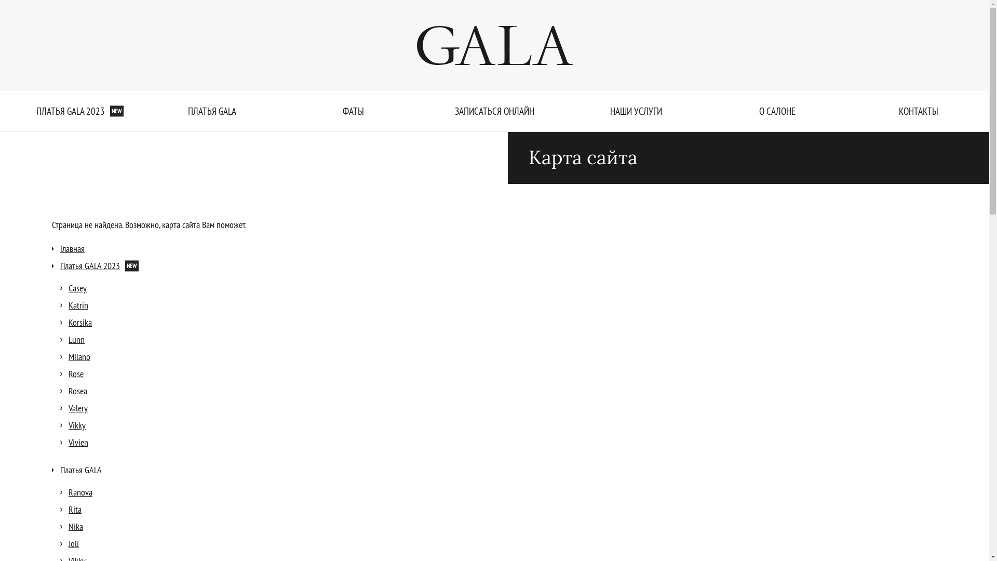 This screenshot has width=997, height=561. What do you see at coordinates (78, 391) in the screenshot?
I see `Rosea` at bounding box center [78, 391].